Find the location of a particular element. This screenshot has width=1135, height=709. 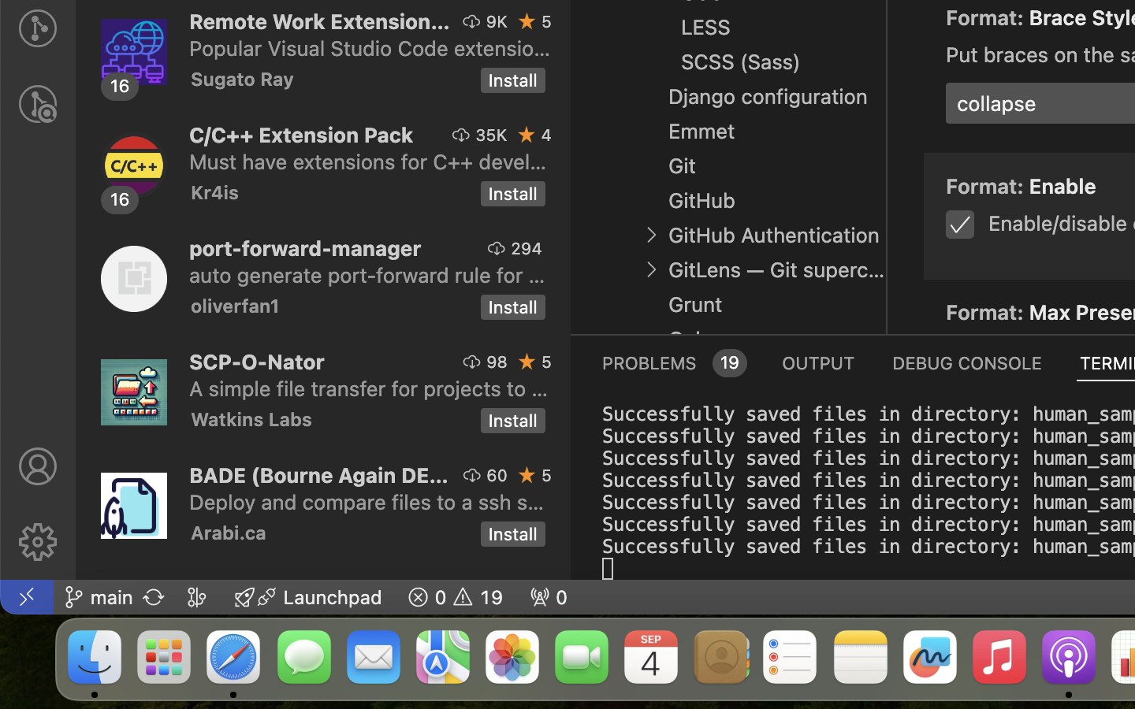

Sugato Ray is located at coordinates (243, 79).